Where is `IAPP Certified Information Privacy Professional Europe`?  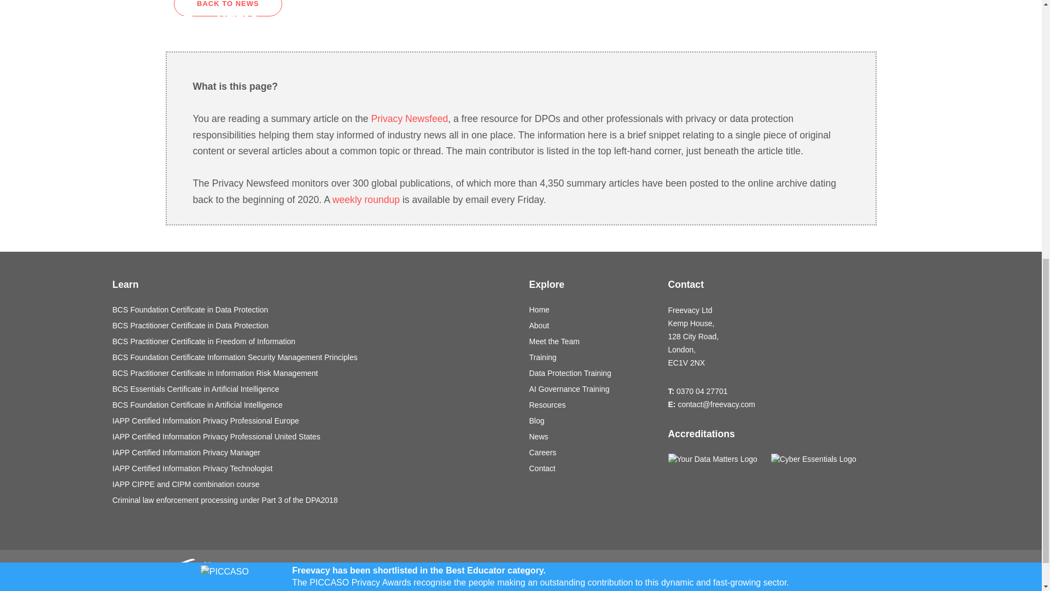 IAPP Certified Information Privacy Professional Europe is located at coordinates (313, 421).